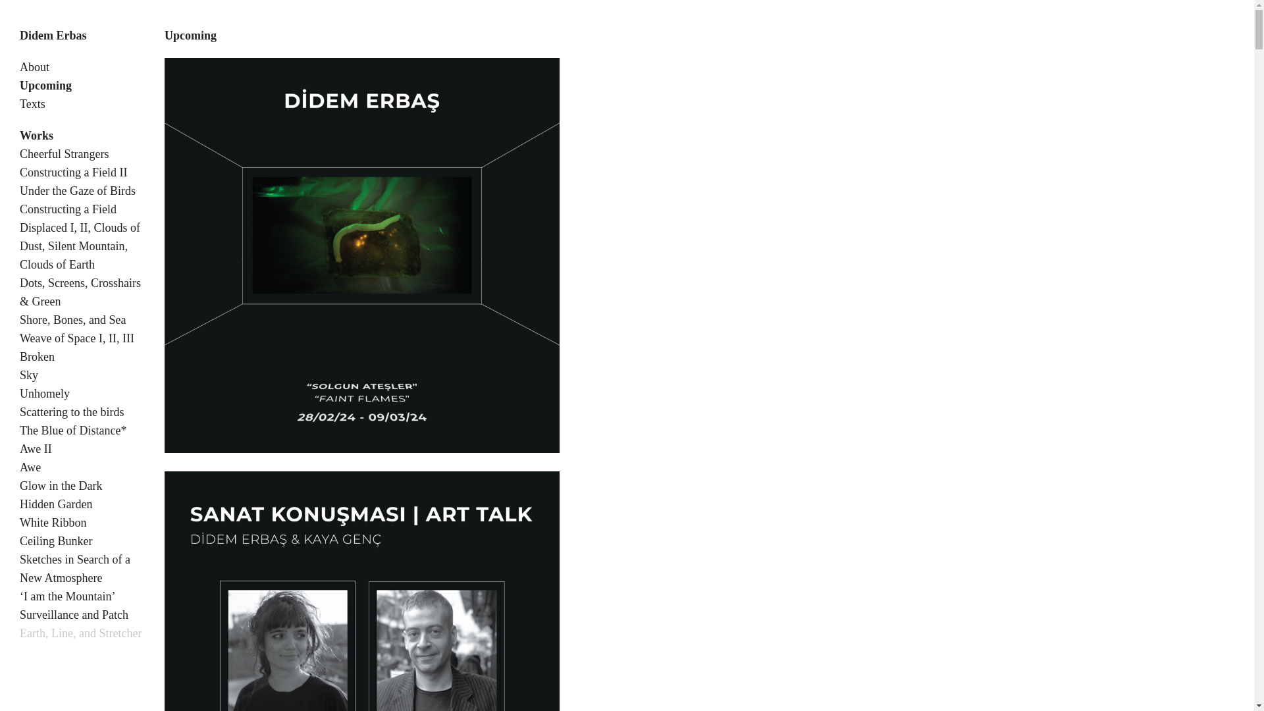  What do you see at coordinates (68, 209) in the screenshot?
I see `Constructing a Field` at bounding box center [68, 209].